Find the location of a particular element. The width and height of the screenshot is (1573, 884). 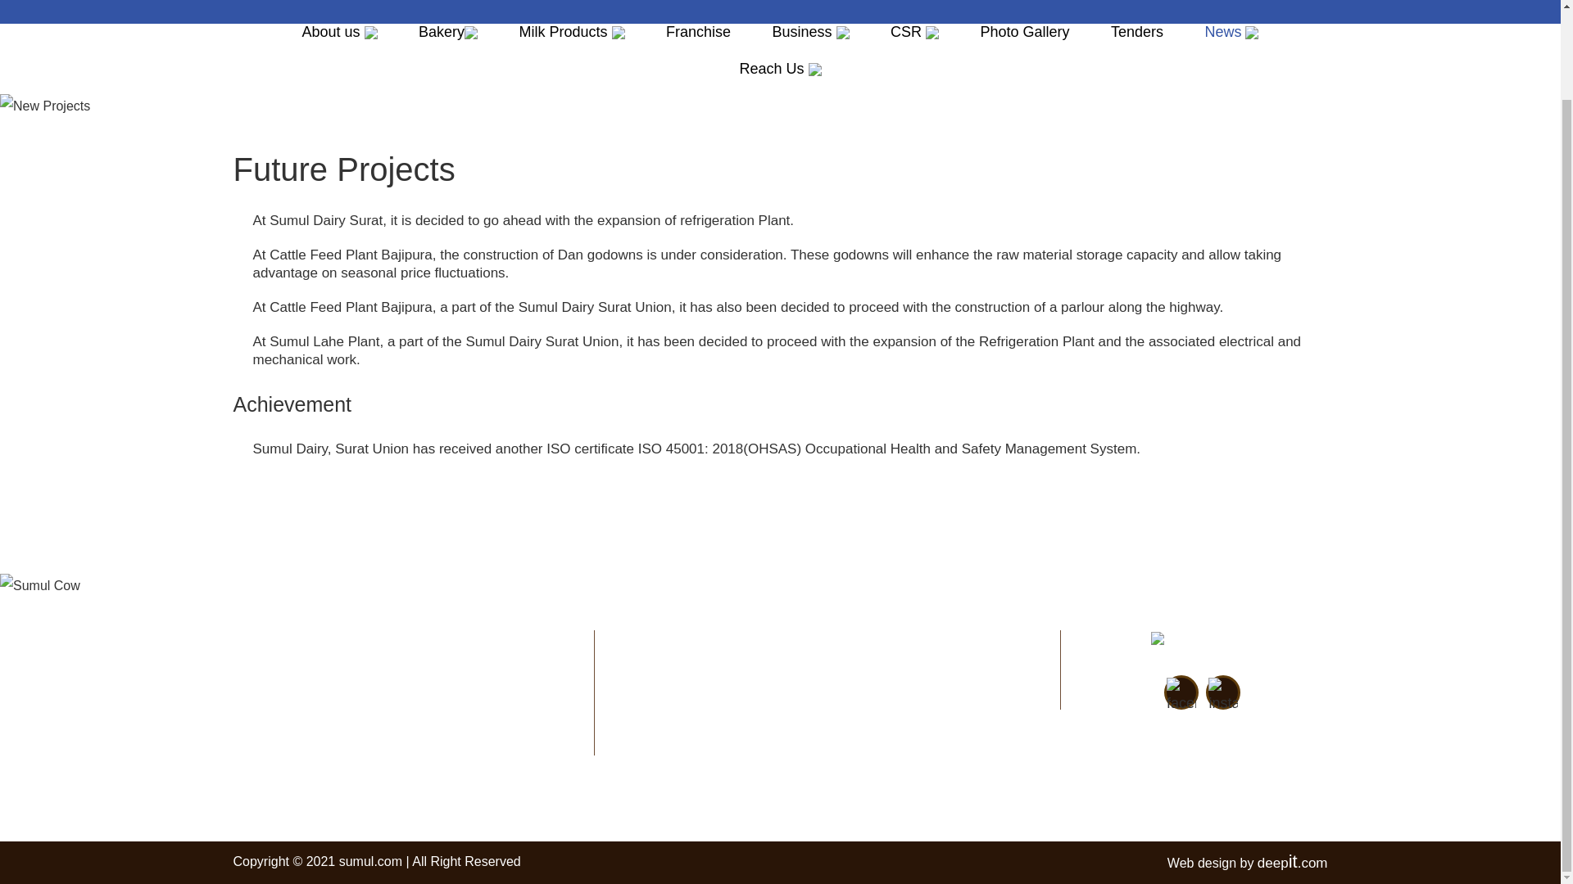

Sumul Brand is located at coordinates (1199, 644).